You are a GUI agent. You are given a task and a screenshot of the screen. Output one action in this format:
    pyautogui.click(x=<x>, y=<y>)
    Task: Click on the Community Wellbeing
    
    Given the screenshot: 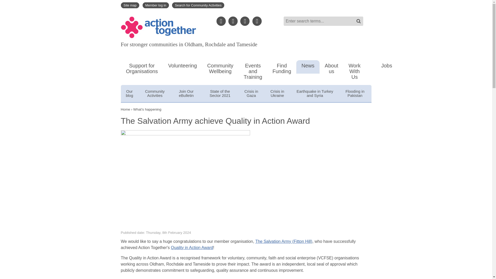 What is the action you would take?
    pyautogui.click(x=220, y=70)
    